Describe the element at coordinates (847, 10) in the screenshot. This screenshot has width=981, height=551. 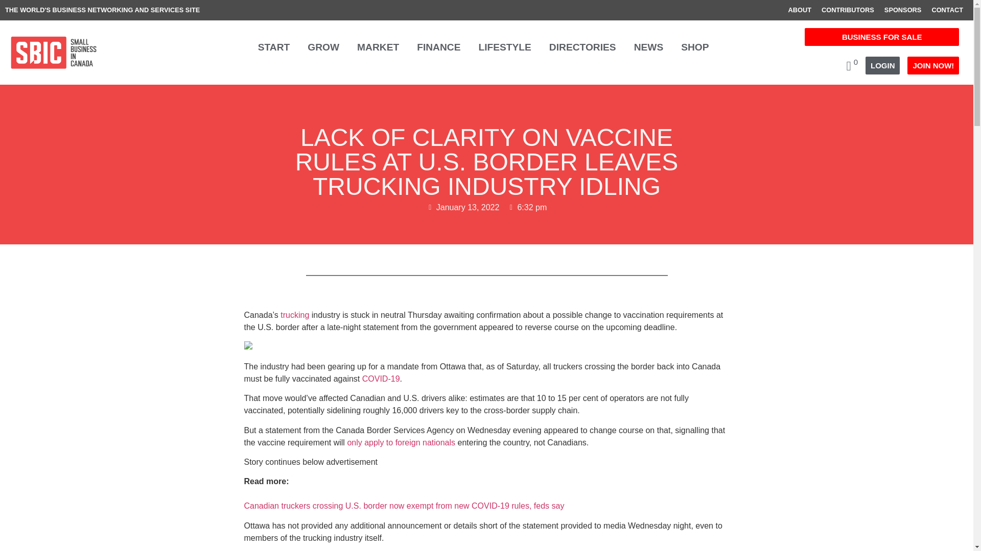
I see `CONTRIBUTORS` at that location.